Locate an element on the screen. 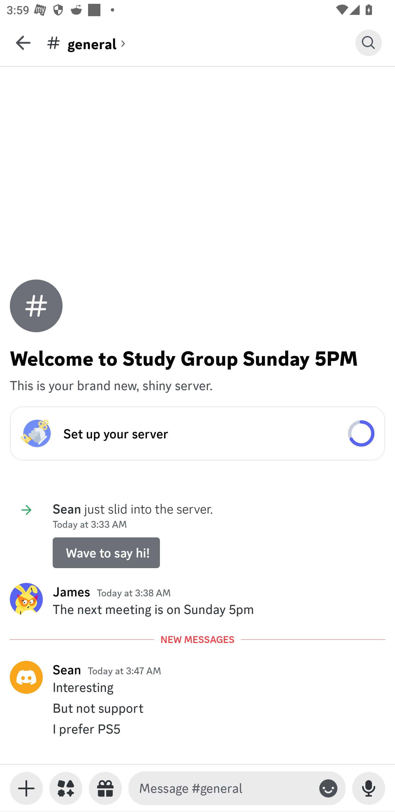  Wave to say hi! is located at coordinates (106, 553).